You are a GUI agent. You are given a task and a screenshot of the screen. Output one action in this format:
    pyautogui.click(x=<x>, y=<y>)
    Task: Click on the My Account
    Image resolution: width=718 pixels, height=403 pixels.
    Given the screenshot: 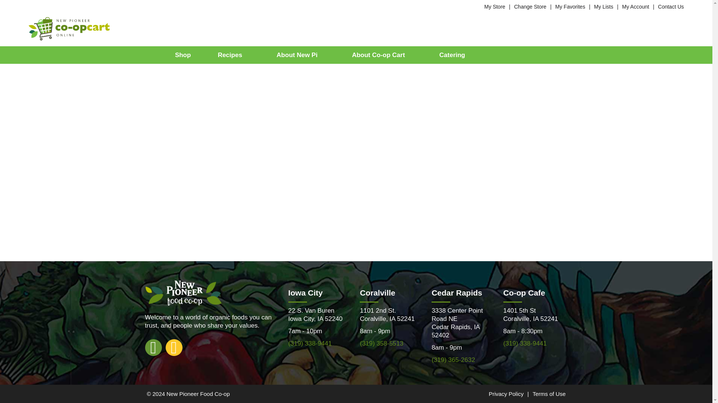 What is the action you would take?
    pyautogui.click(x=636, y=6)
    